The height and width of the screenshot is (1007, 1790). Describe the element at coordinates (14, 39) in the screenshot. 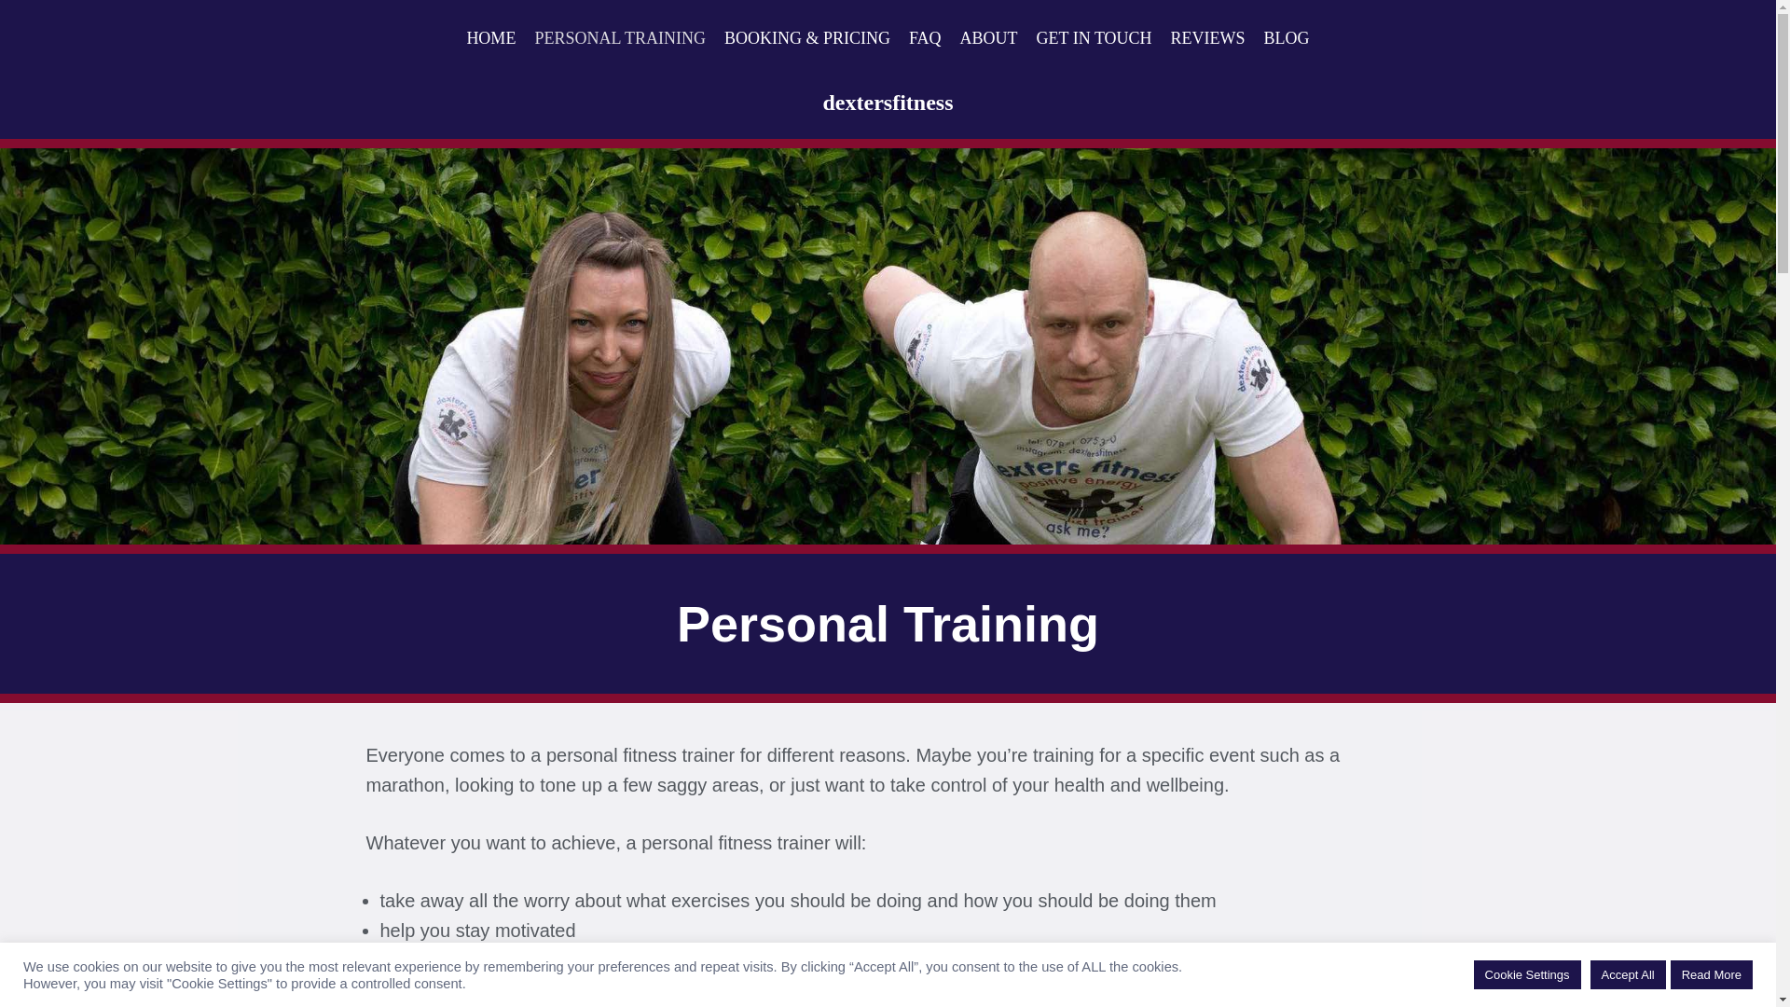

I see `Skip to content` at that location.